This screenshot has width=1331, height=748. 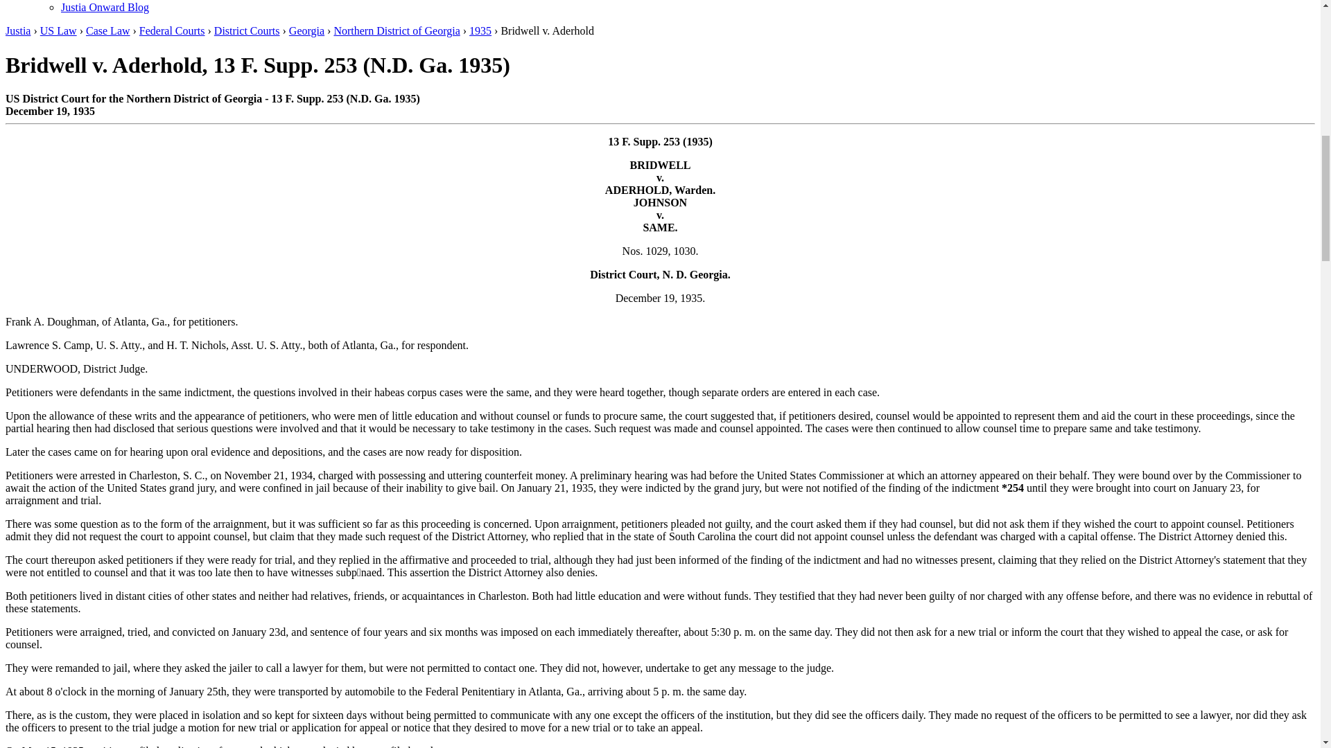 I want to click on Justia, so click(x=18, y=30).